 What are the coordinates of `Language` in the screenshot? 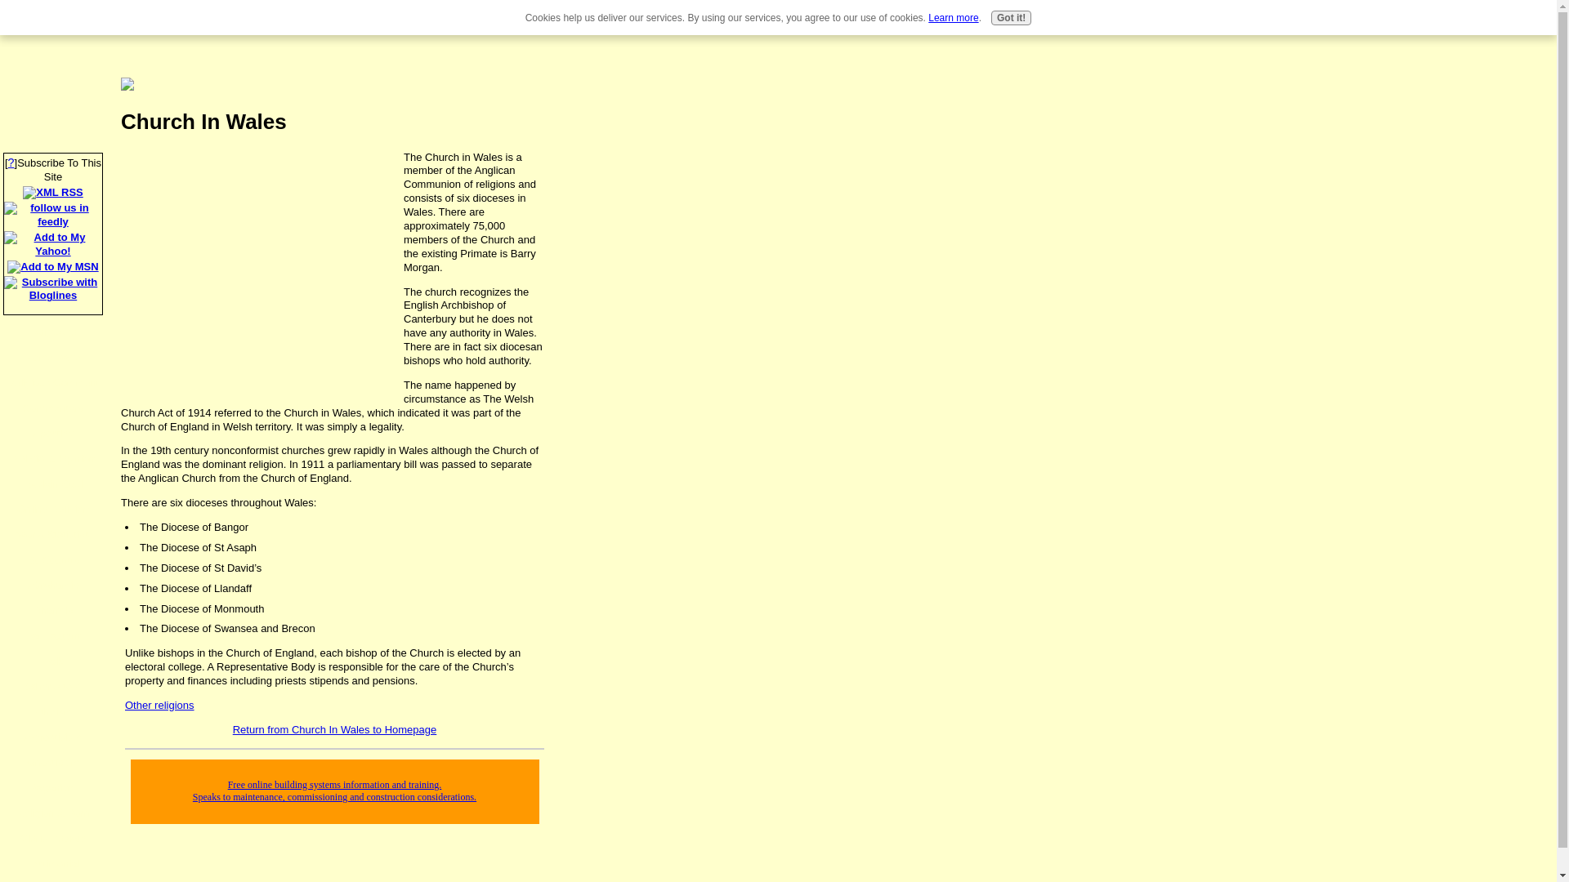 It's located at (53, 333).